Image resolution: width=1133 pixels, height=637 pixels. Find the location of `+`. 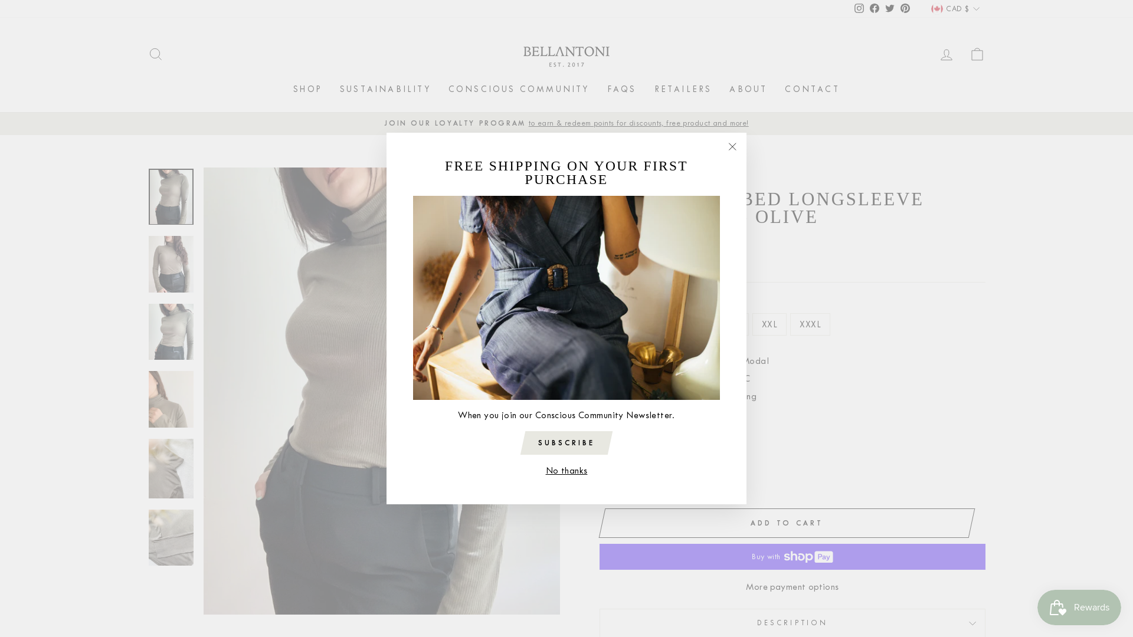

+ is located at coordinates (638, 462).